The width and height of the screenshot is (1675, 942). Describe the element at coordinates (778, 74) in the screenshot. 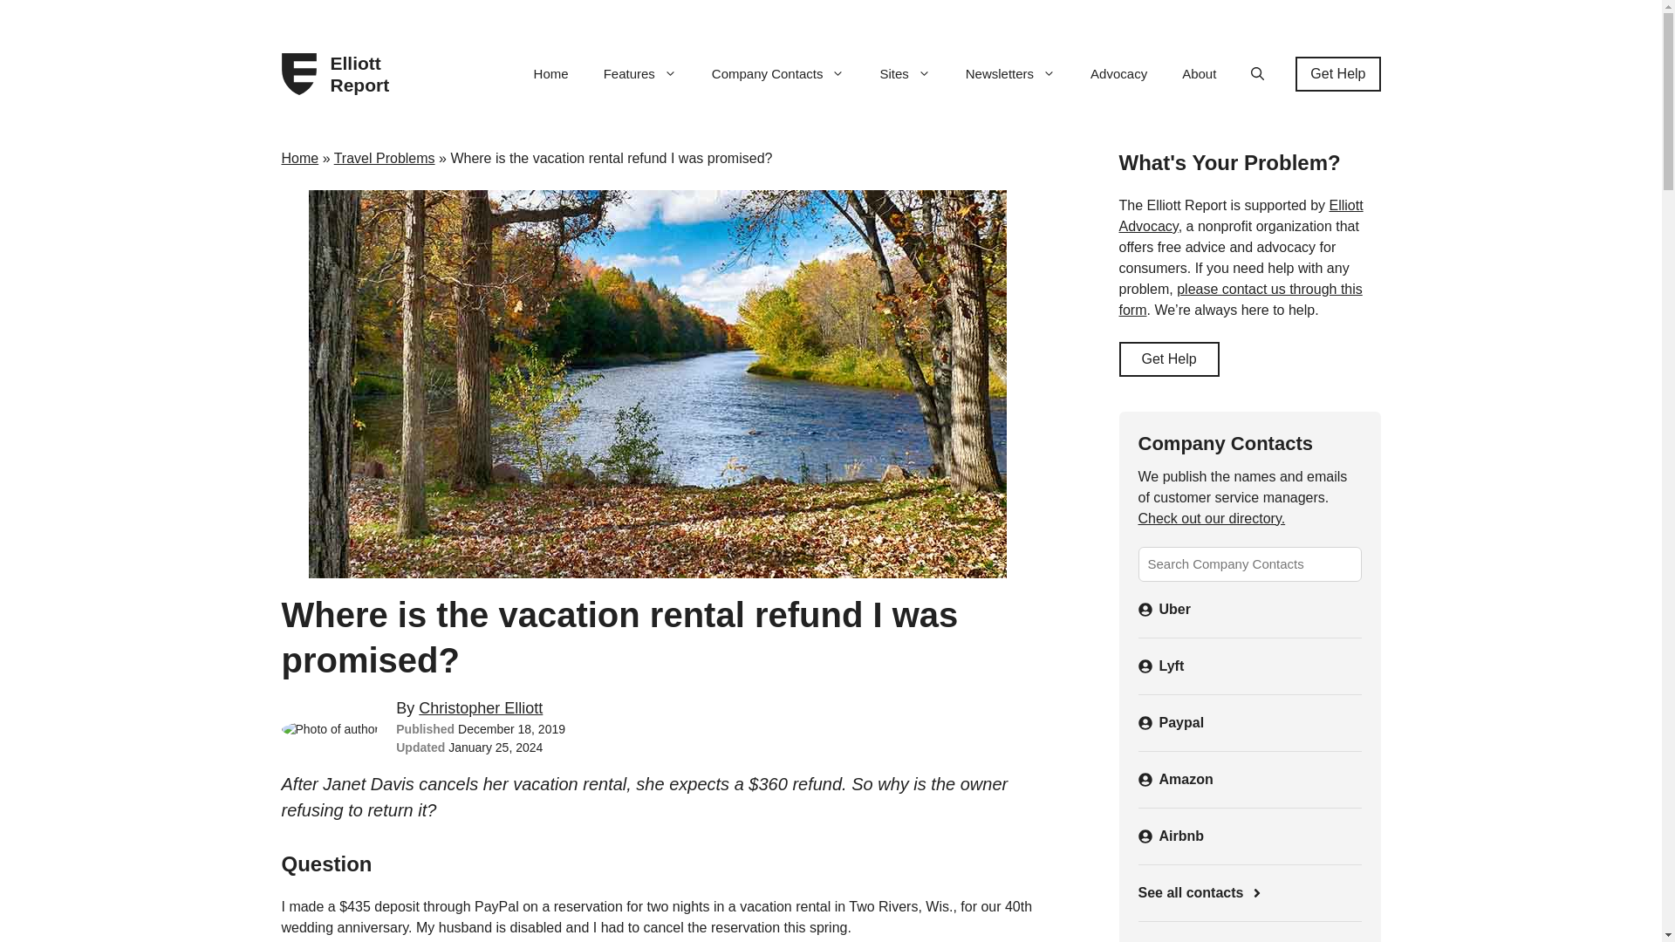

I see `Company Contacts` at that location.